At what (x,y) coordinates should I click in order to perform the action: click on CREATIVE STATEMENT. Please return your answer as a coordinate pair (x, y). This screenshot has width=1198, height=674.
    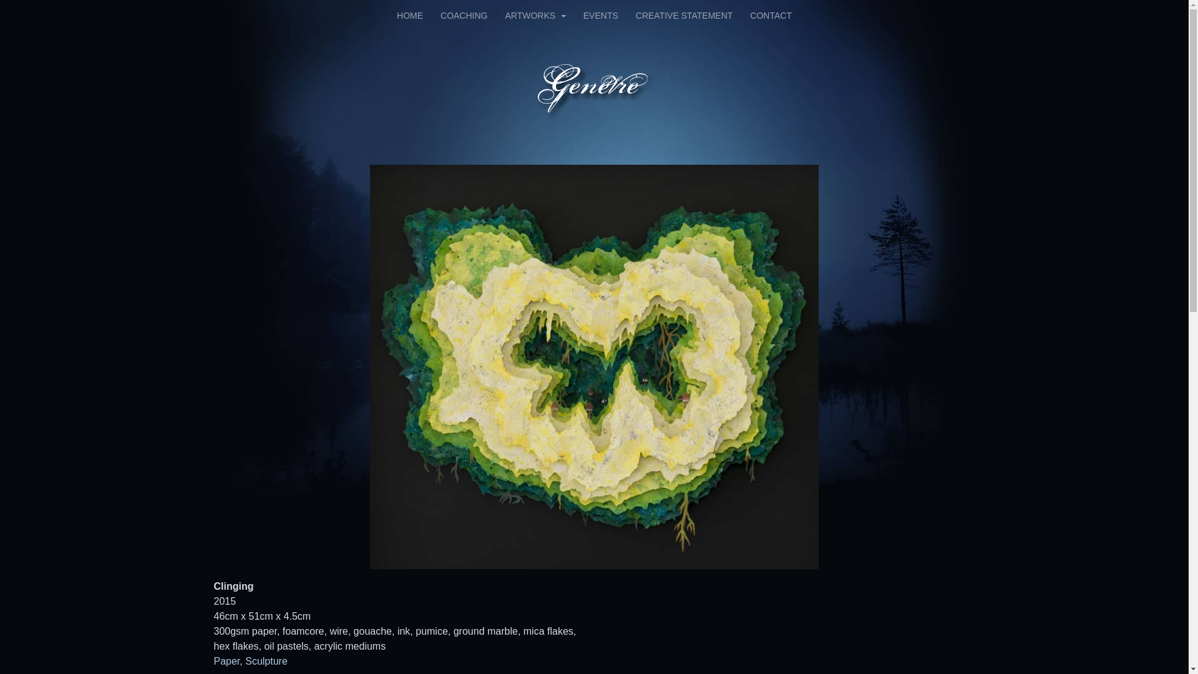
    Looking at the image, I should click on (684, 16).